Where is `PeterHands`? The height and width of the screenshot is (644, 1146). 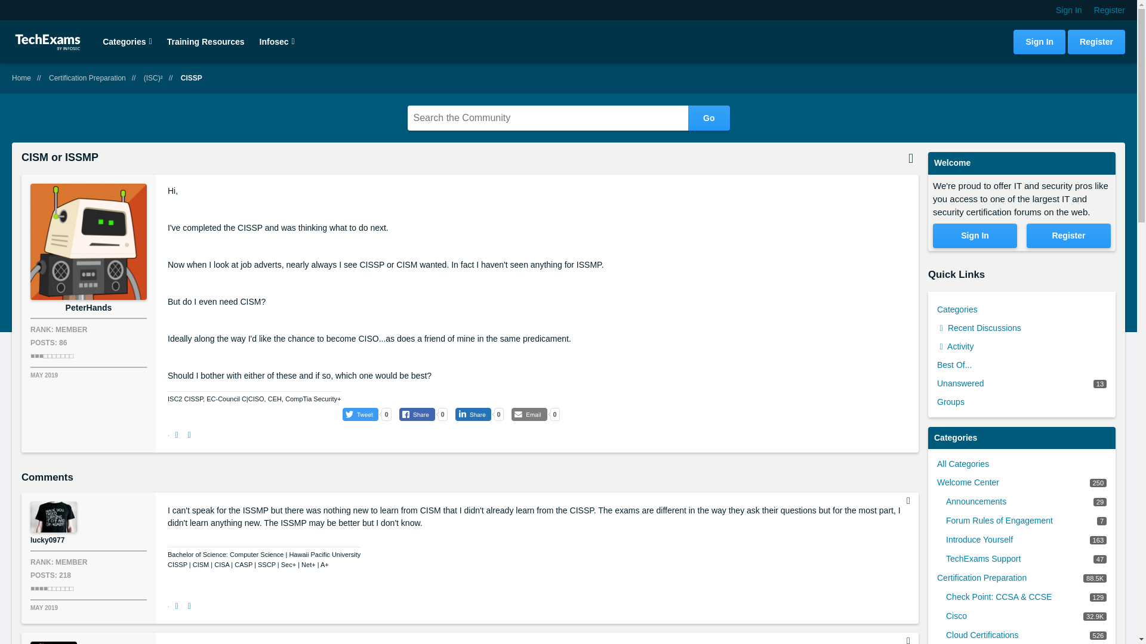 PeterHands is located at coordinates (88, 241).